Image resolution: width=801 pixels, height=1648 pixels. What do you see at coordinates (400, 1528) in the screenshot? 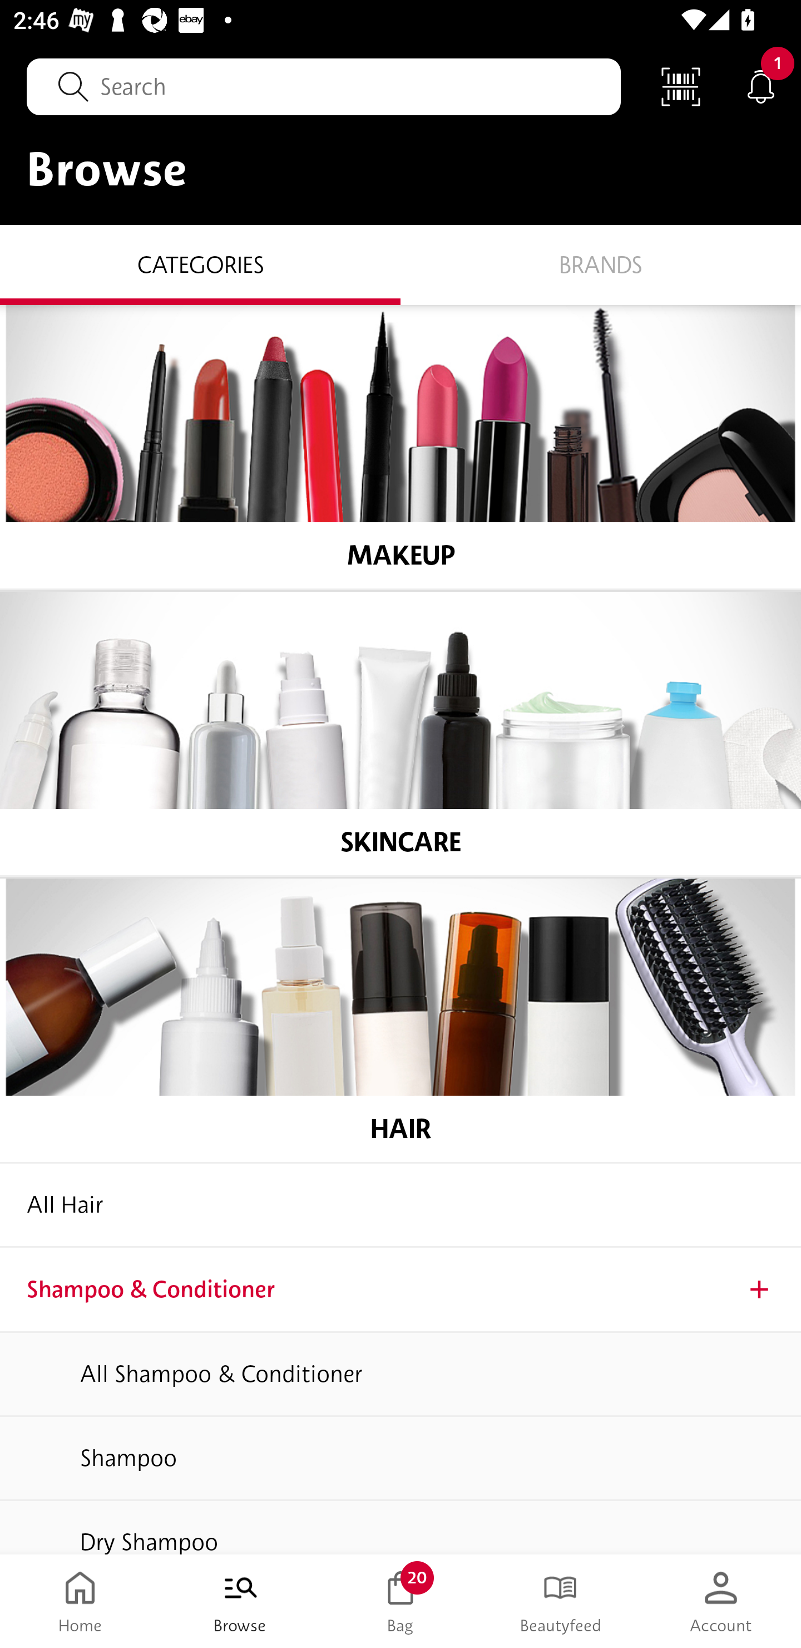
I see `Dry Shampoo` at bounding box center [400, 1528].